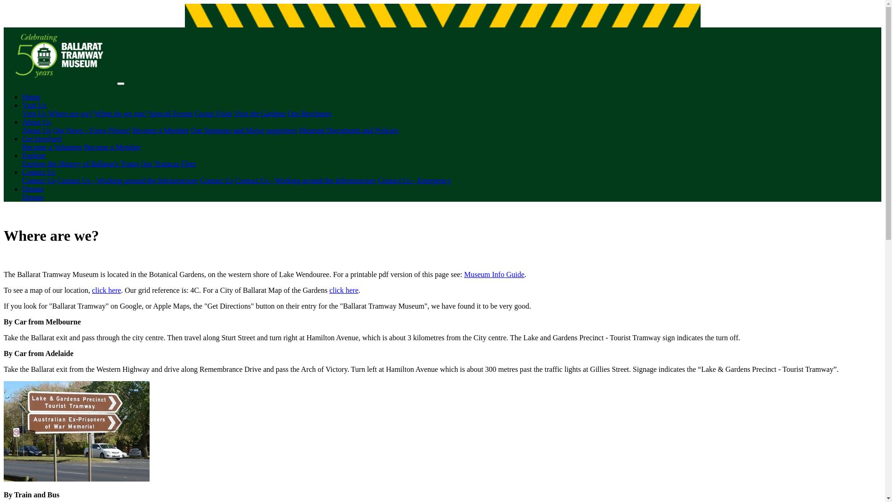 This screenshot has height=502, width=892. Describe the element at coordinates (112, 147) in the screenshot. I see `Become a Member` at that location.